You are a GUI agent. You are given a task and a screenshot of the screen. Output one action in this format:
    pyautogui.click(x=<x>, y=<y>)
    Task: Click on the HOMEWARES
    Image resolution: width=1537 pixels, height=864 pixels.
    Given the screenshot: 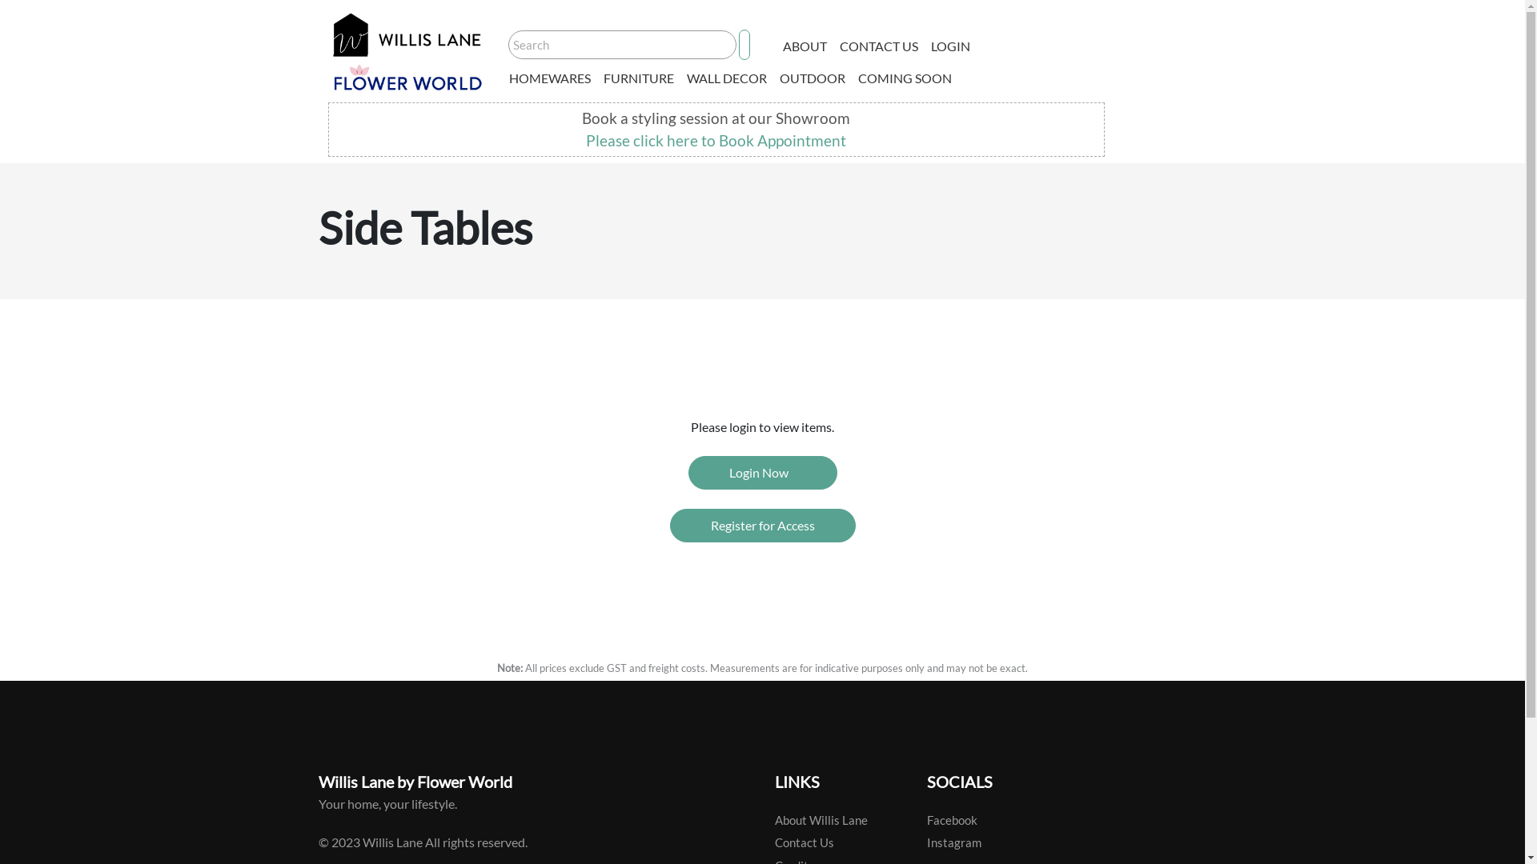 What is the action you would take?
    pyautogui.click(x=550, y=78)
    